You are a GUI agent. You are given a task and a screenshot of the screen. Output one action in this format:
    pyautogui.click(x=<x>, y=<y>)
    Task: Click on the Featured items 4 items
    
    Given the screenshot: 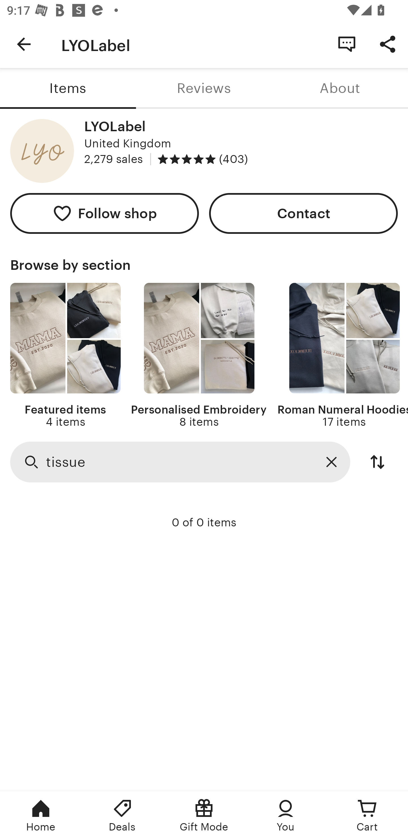 What is the action you would take?
    pyautogui.click(x=65, y=355)
    